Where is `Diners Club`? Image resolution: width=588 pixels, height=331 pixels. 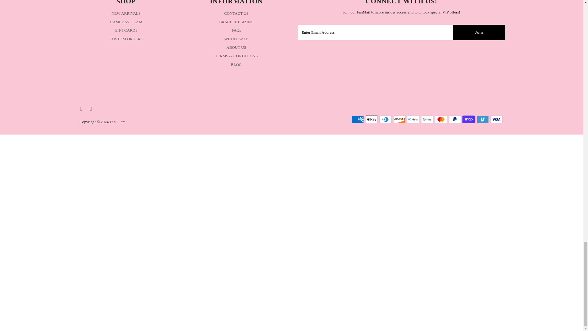 Diners Club is located at coordinates (385, 119).